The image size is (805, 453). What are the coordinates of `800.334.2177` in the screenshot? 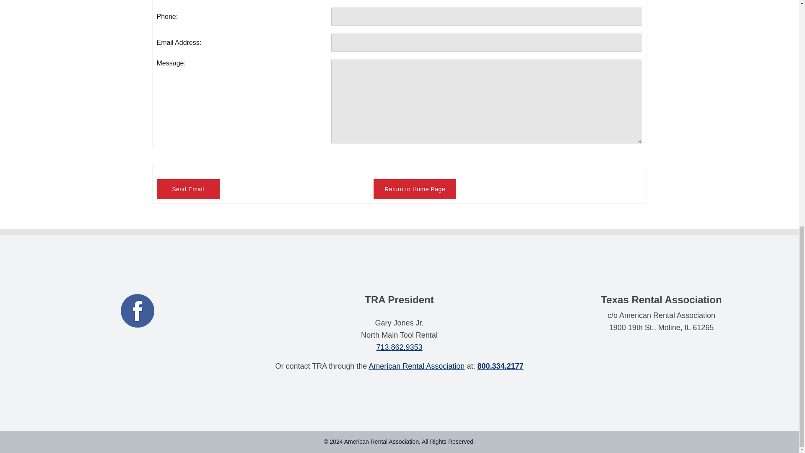 It's located at (500, 366).